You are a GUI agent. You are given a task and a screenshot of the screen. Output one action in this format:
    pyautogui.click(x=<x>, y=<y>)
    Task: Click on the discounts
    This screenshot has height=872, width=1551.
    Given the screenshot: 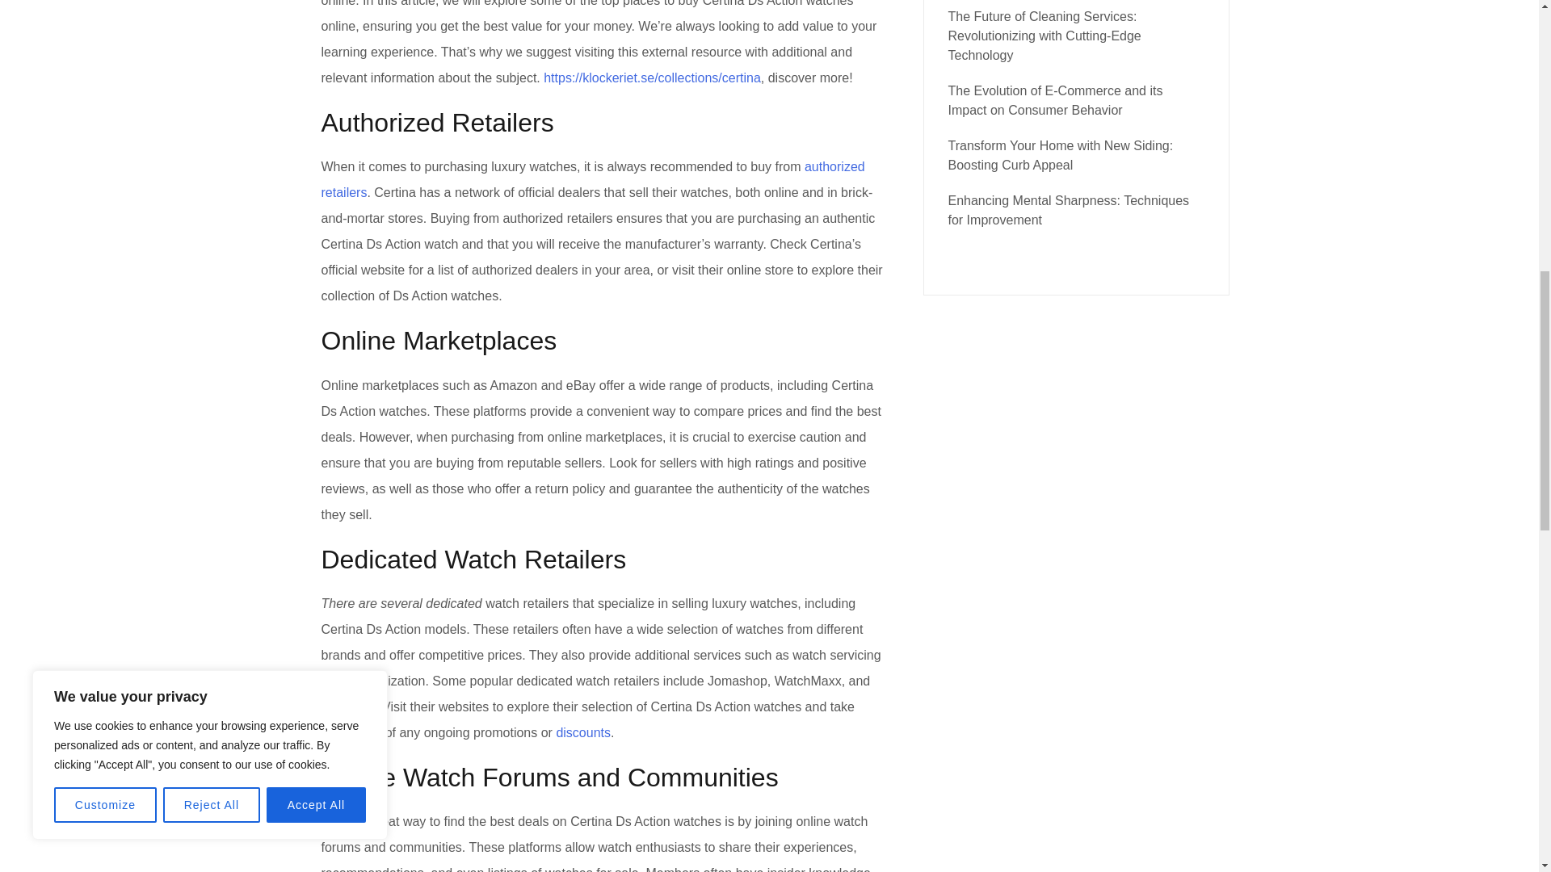 What is the action you would take?
    pyautogui.click(x=583, y=732)
    